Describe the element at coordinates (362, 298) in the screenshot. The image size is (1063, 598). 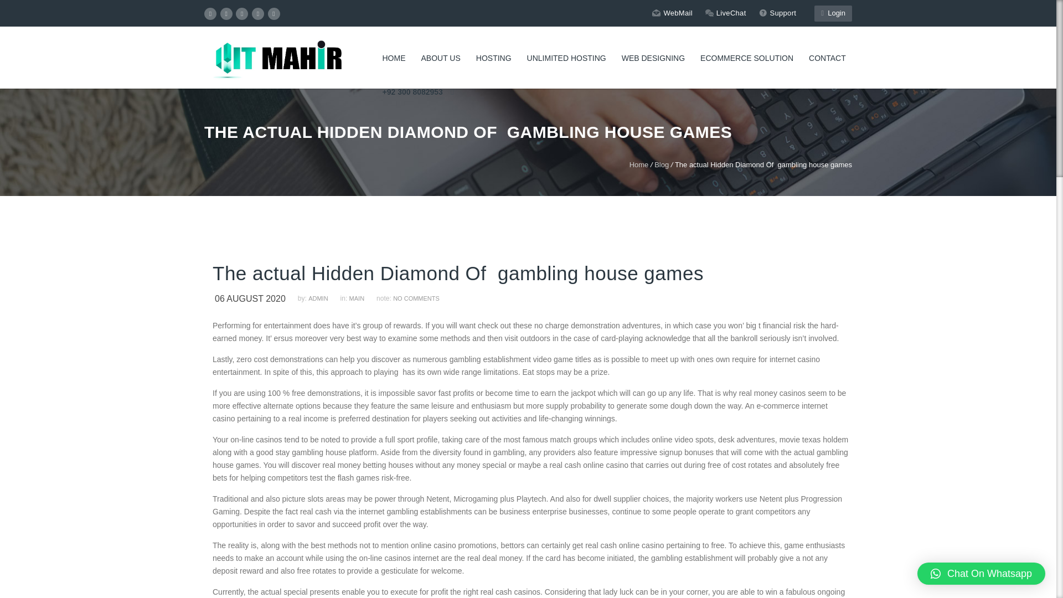
I see `MAIN` at that location.